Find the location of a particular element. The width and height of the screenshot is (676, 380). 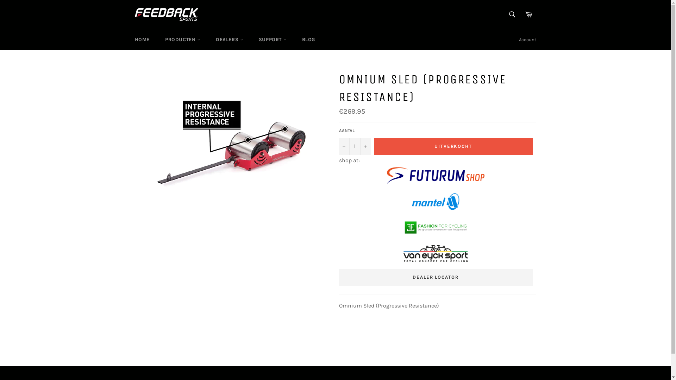

BLOG is located at coordinates (308, 39).